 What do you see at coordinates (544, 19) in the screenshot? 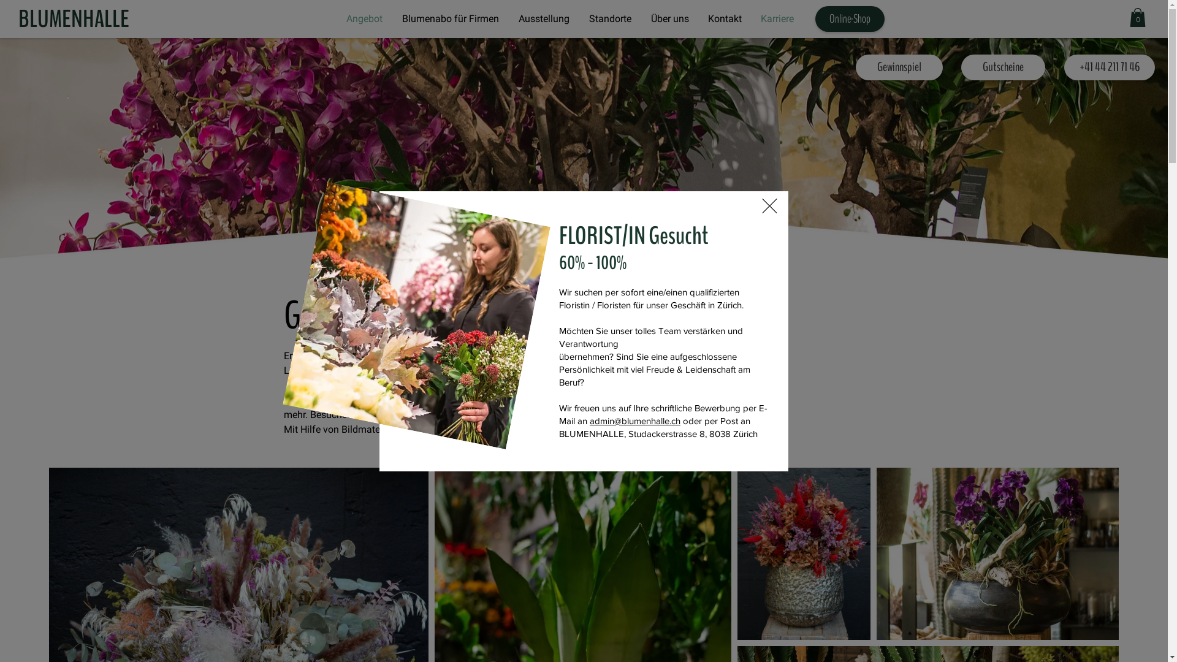
I see `Ausstellung` at bounding box center [544, 19].